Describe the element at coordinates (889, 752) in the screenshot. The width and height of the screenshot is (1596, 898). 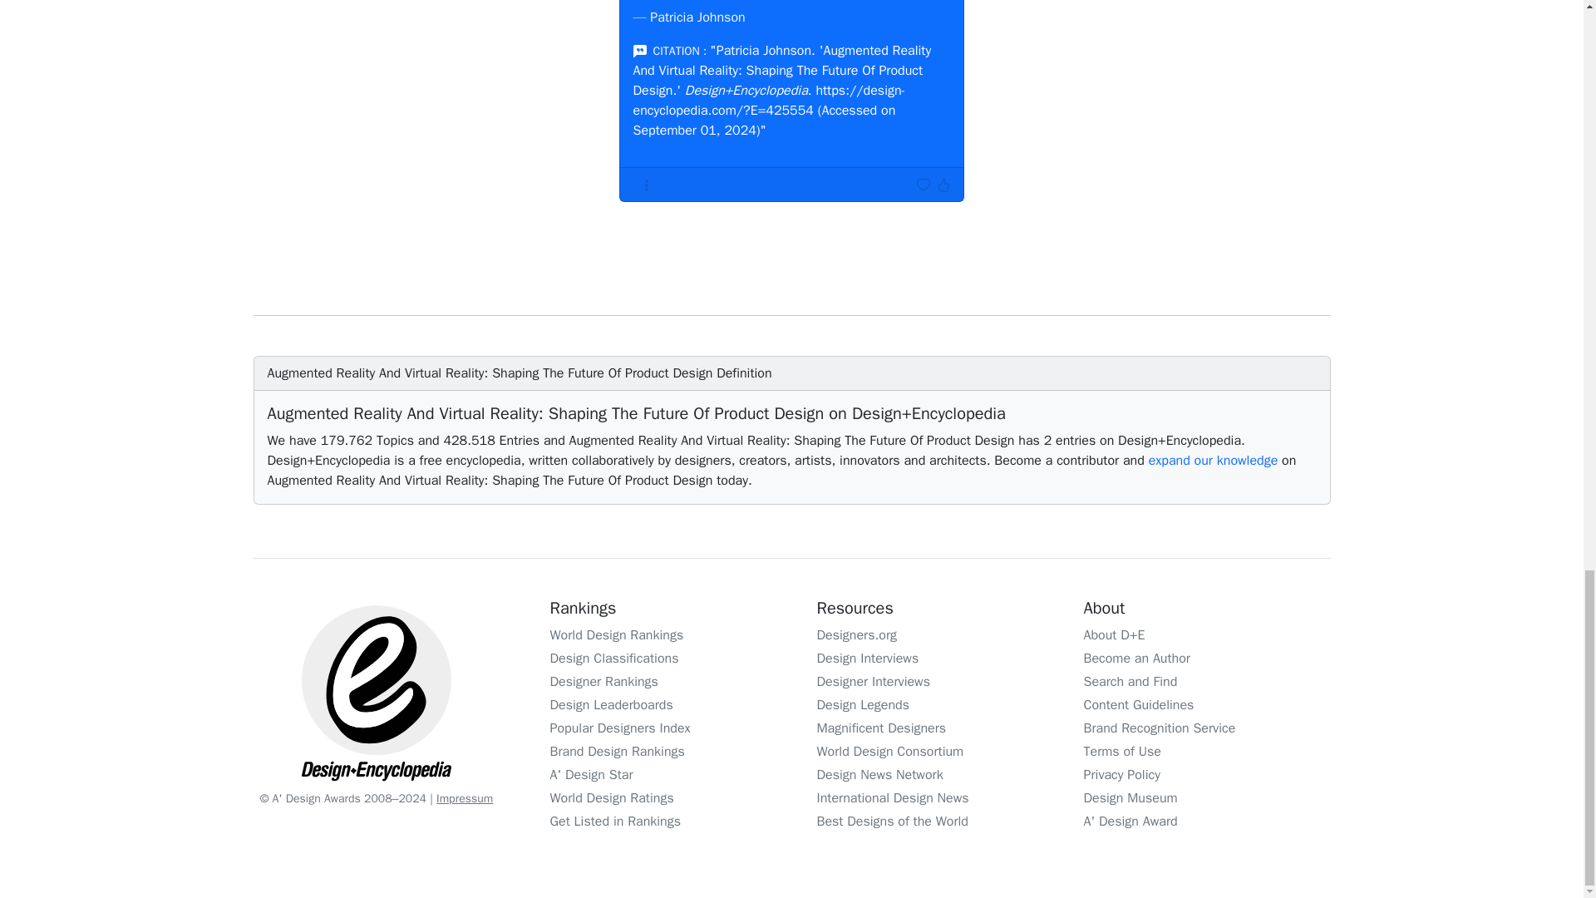
I see `World Design Consortium` at that location.